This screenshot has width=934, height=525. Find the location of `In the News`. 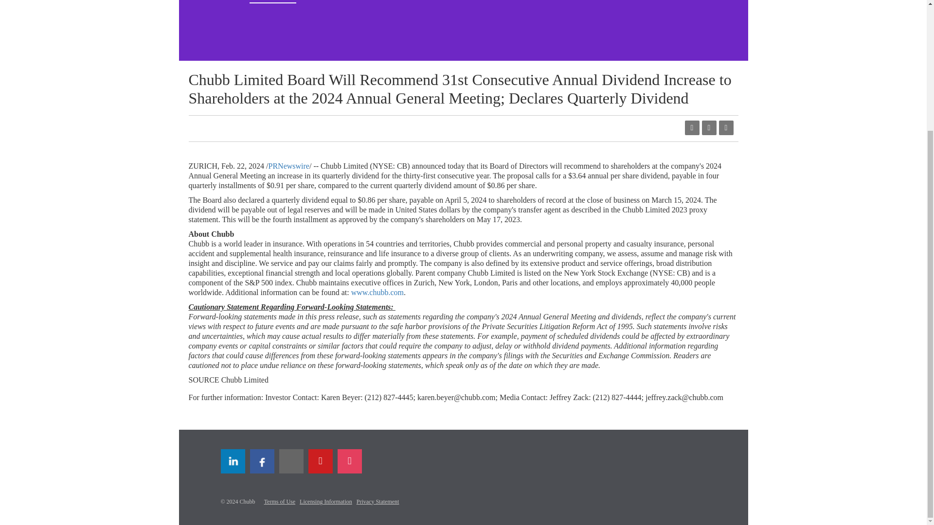

In the News is located at coordinates (325, 1).